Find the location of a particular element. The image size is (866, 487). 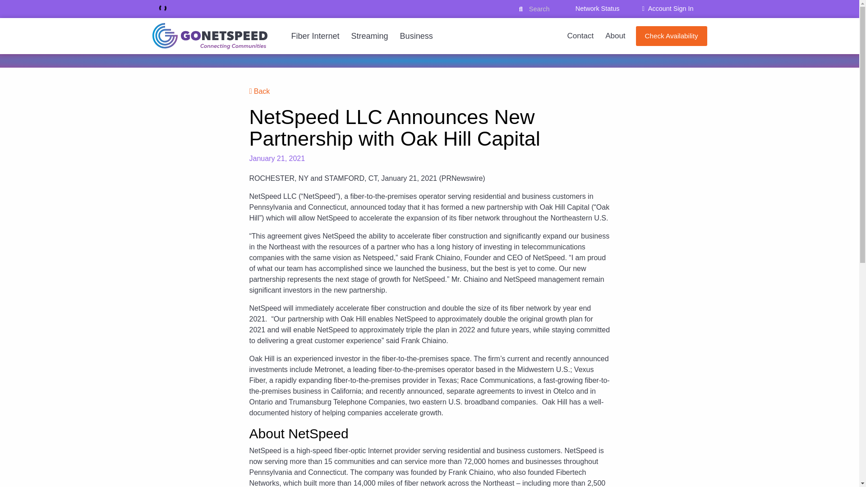

About is located at coordinates (615, 36).